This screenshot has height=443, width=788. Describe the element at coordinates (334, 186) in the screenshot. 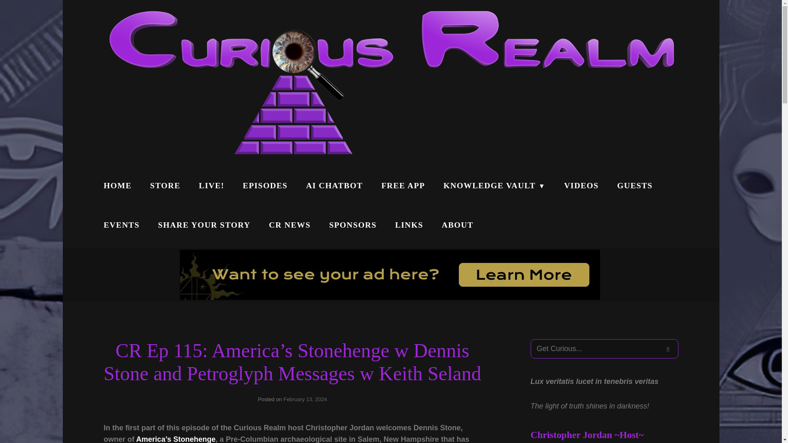

I see `AI CHATBOT` at that location.